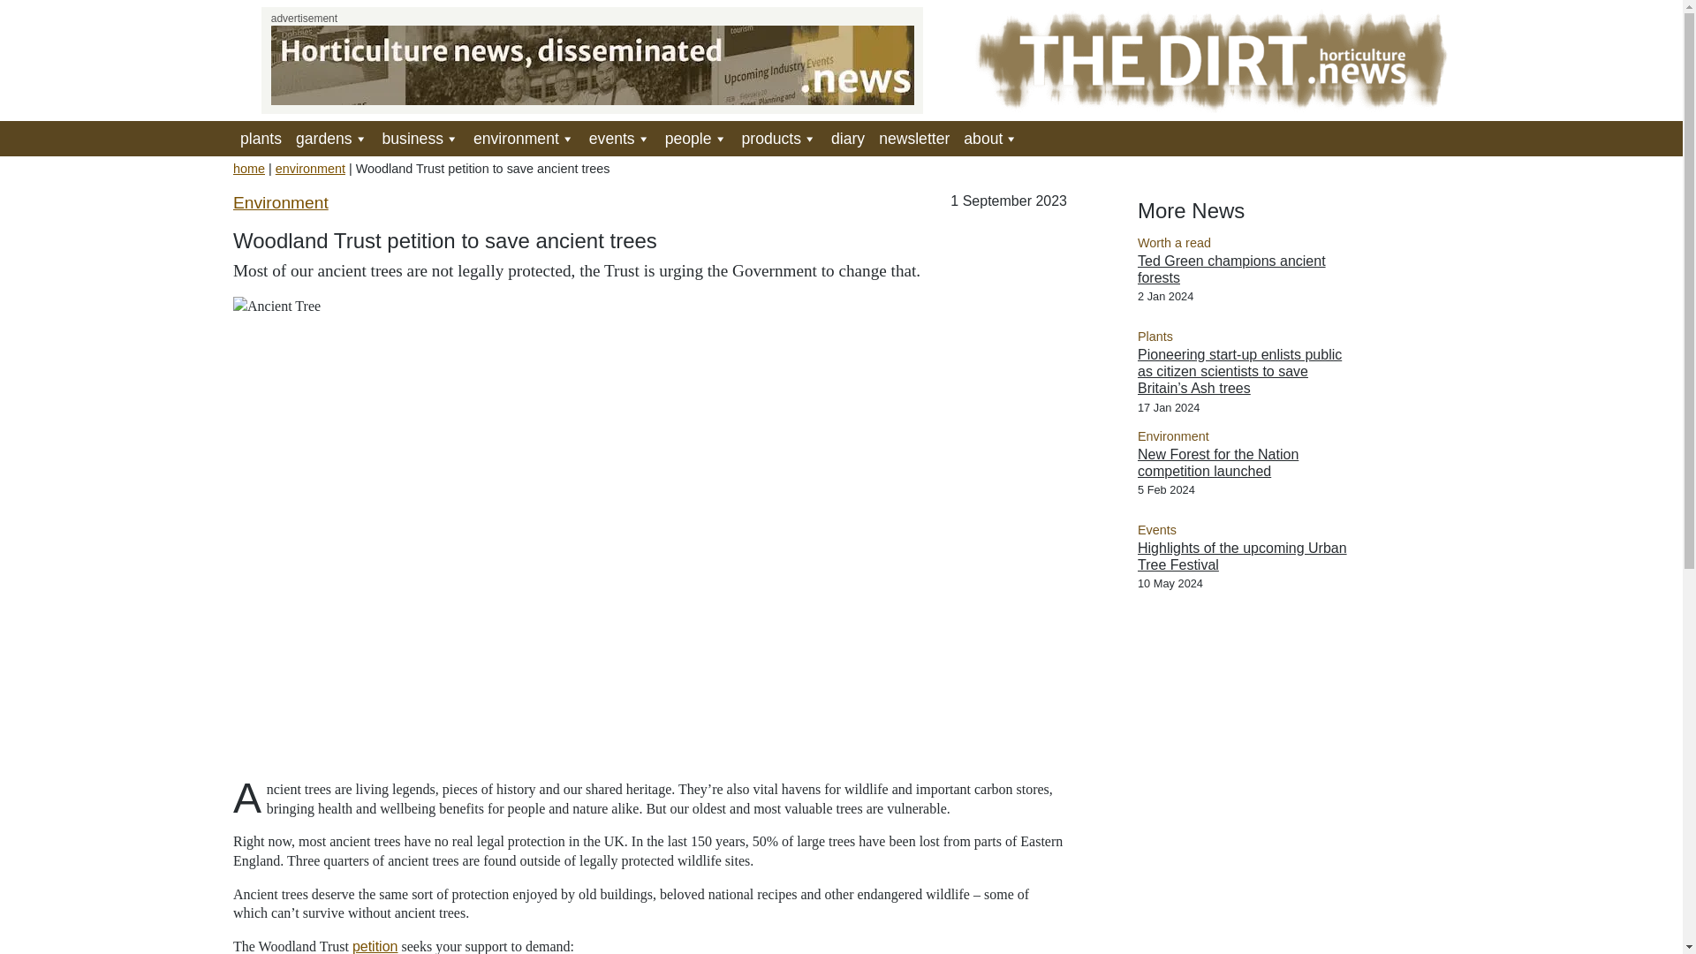 The height and width of the screenshot is (954, 1696). What do you see at coordinates (848, 139) in the screenshot?
I see `diary` at bounding box center [848, 139].